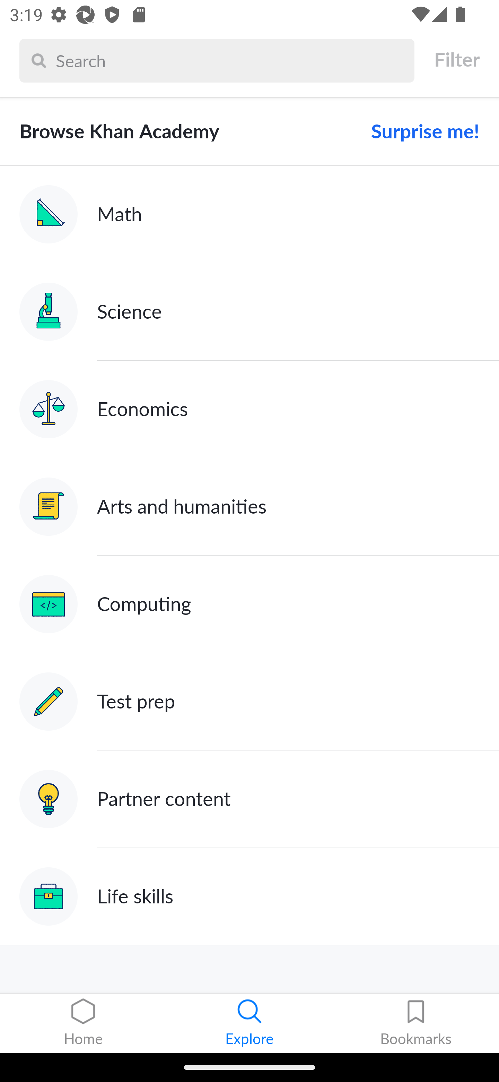  Describe the element at coordinates (456, 59) in the screenshot. I see `Filter` at that location.